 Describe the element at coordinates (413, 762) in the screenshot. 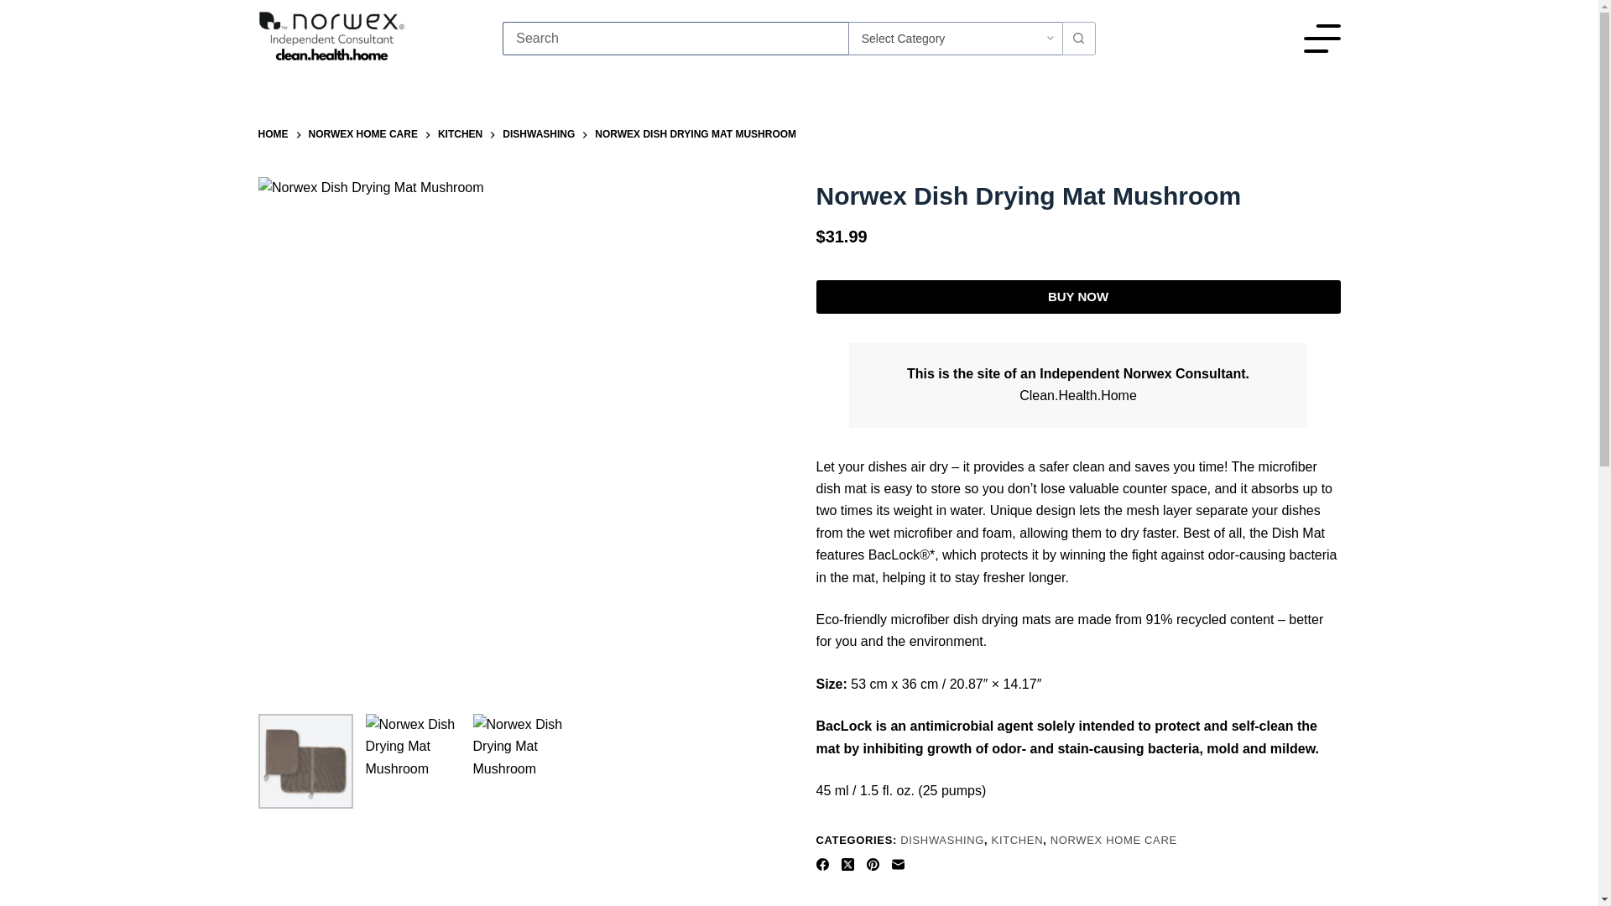

I see `Norwex Dish Mat5` at that location.